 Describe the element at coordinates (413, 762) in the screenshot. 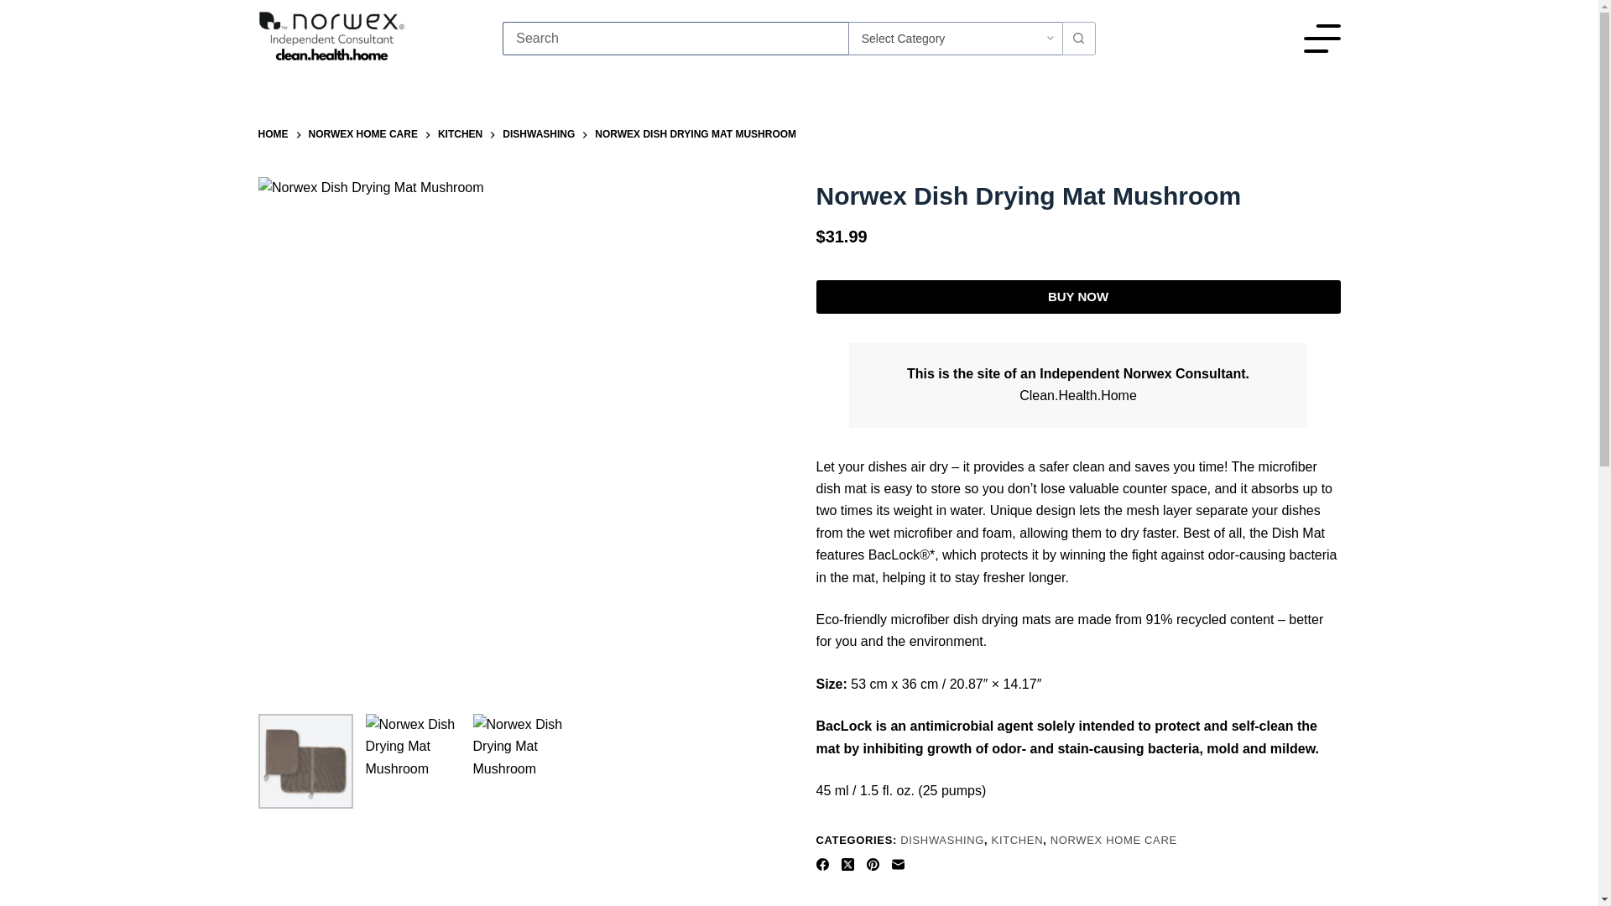

I see `Norwex Dish Mat5` at that location.